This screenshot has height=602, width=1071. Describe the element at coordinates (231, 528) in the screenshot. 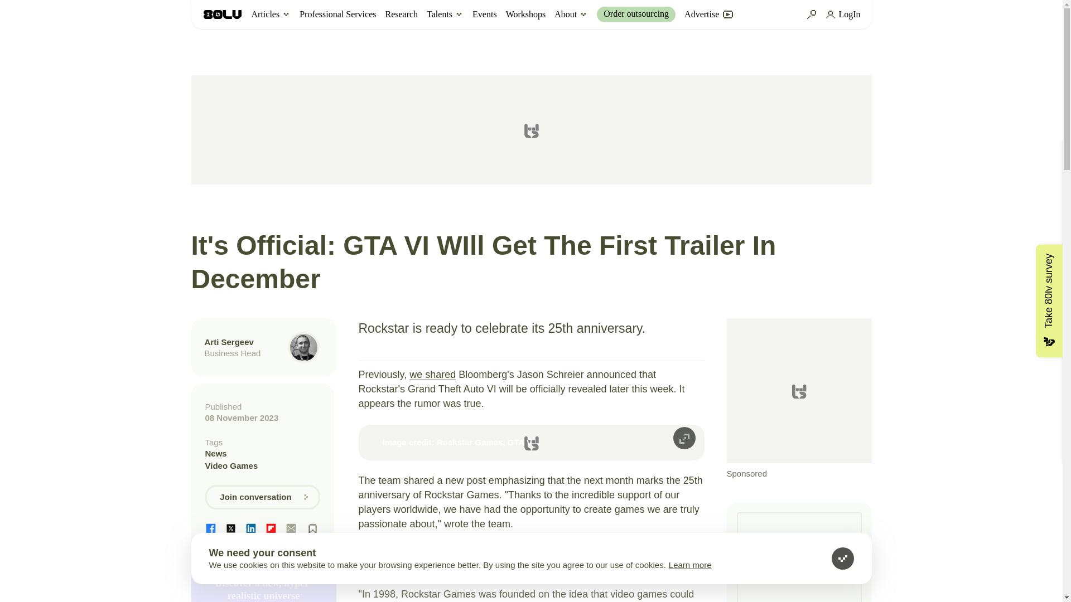

I see `Twitter` at that location.